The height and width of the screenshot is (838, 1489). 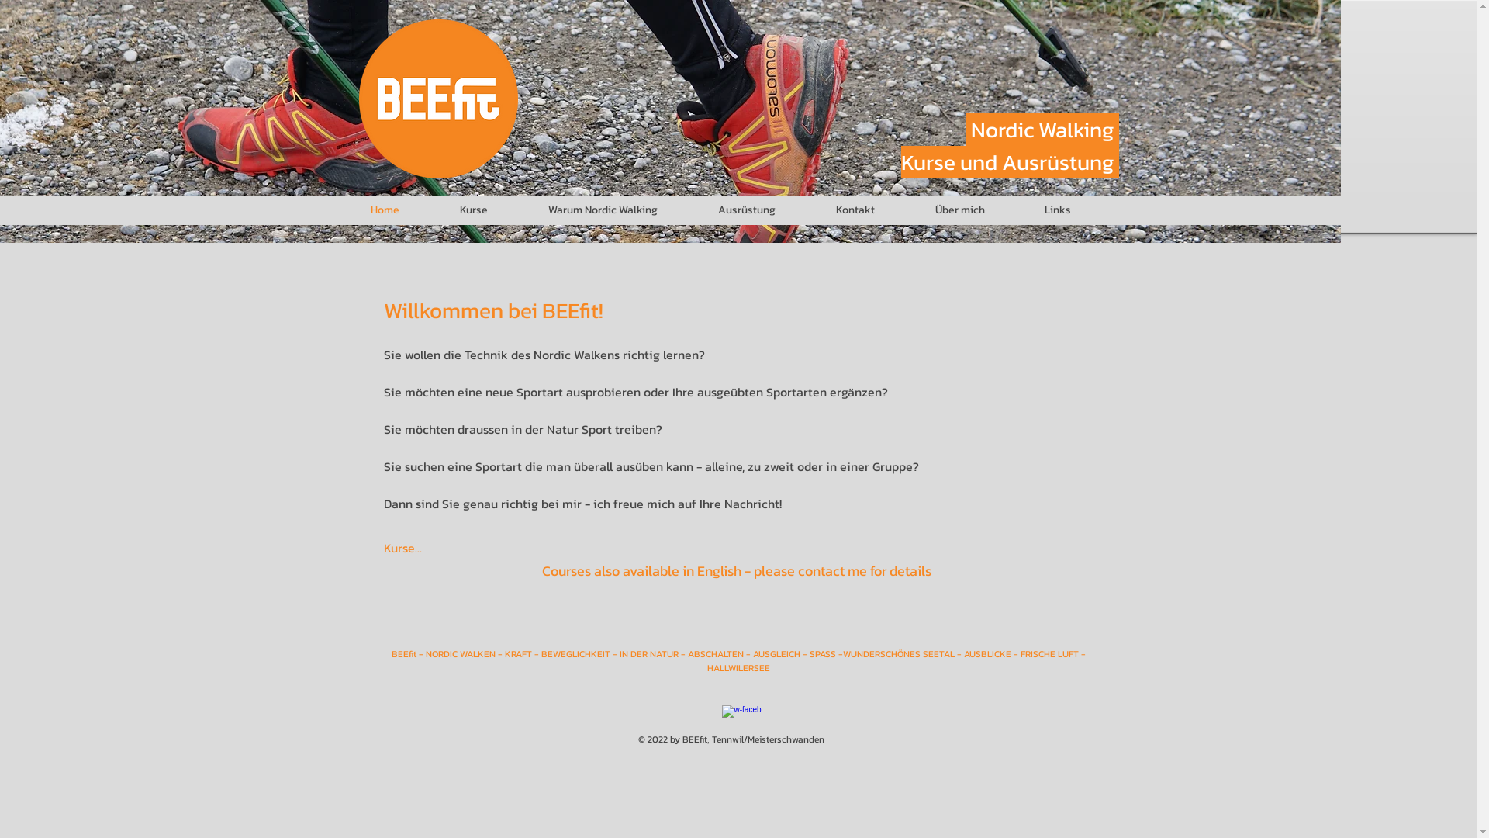 I want to click on Logo BEEfit.jpg, so click(x=437, y=99).